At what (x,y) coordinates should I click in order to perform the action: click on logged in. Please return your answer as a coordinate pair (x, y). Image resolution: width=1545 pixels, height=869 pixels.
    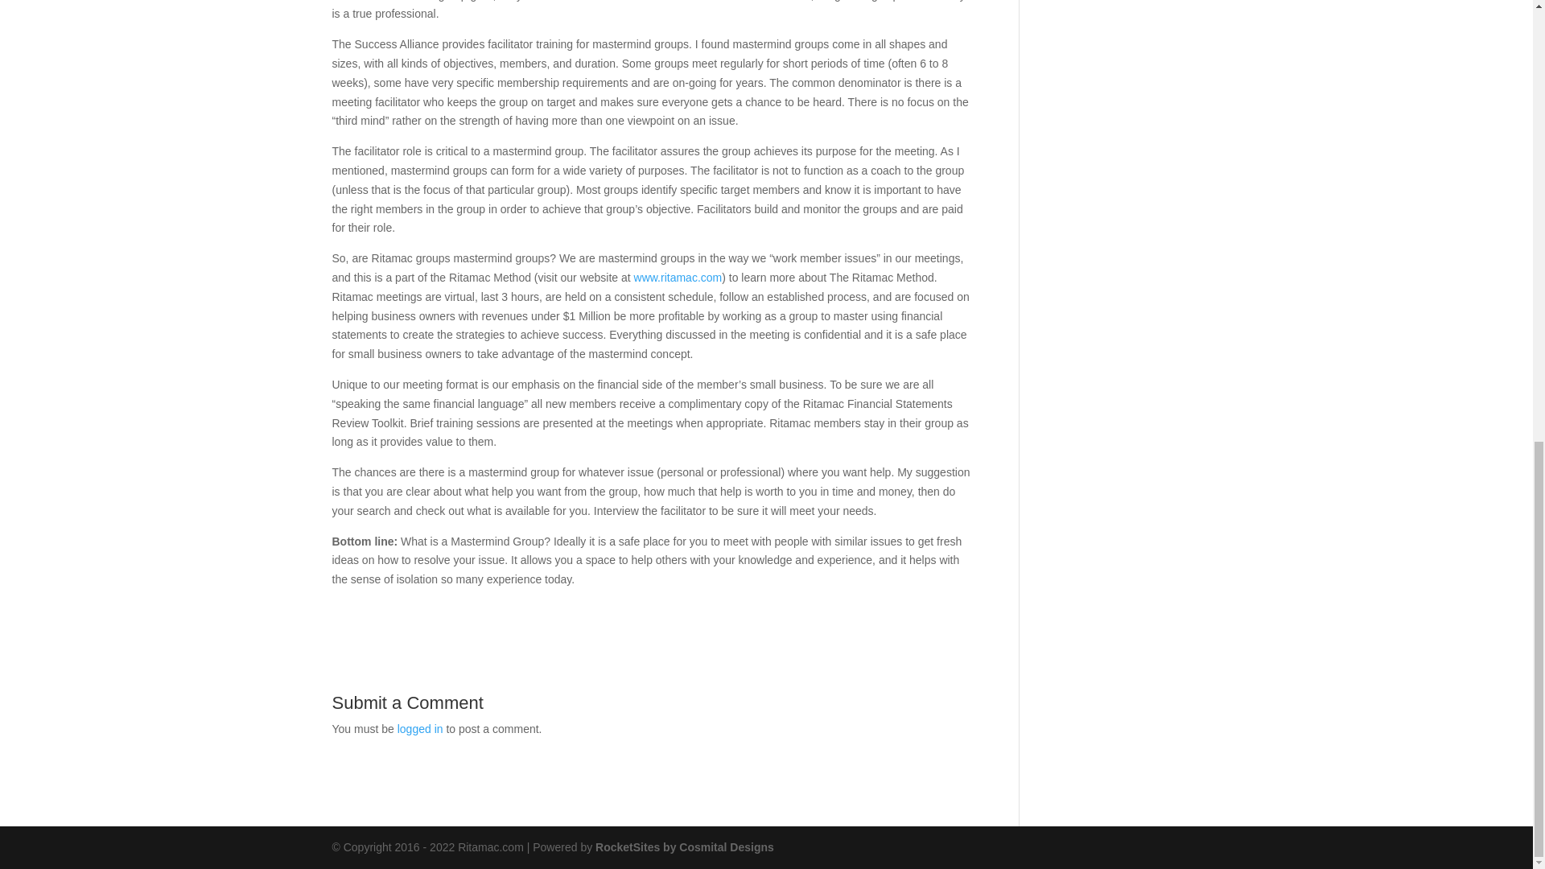
    Looking at the image, I should click on (420, 728).